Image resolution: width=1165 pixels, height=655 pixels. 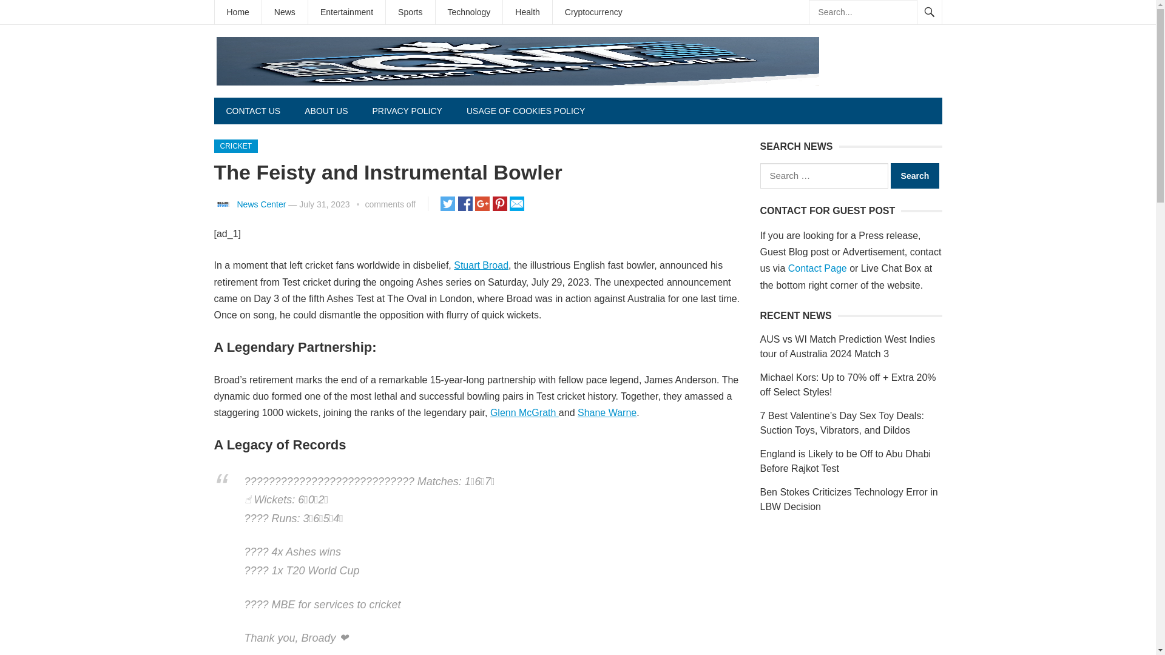 I want to click on News, so click(x=285, y=12).